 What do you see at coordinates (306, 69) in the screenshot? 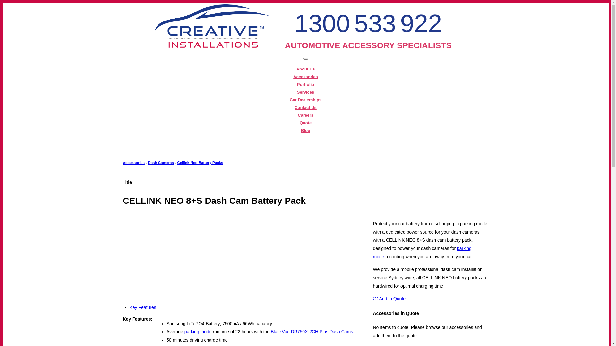
I see `About Us` at bounding box center [306, 69].